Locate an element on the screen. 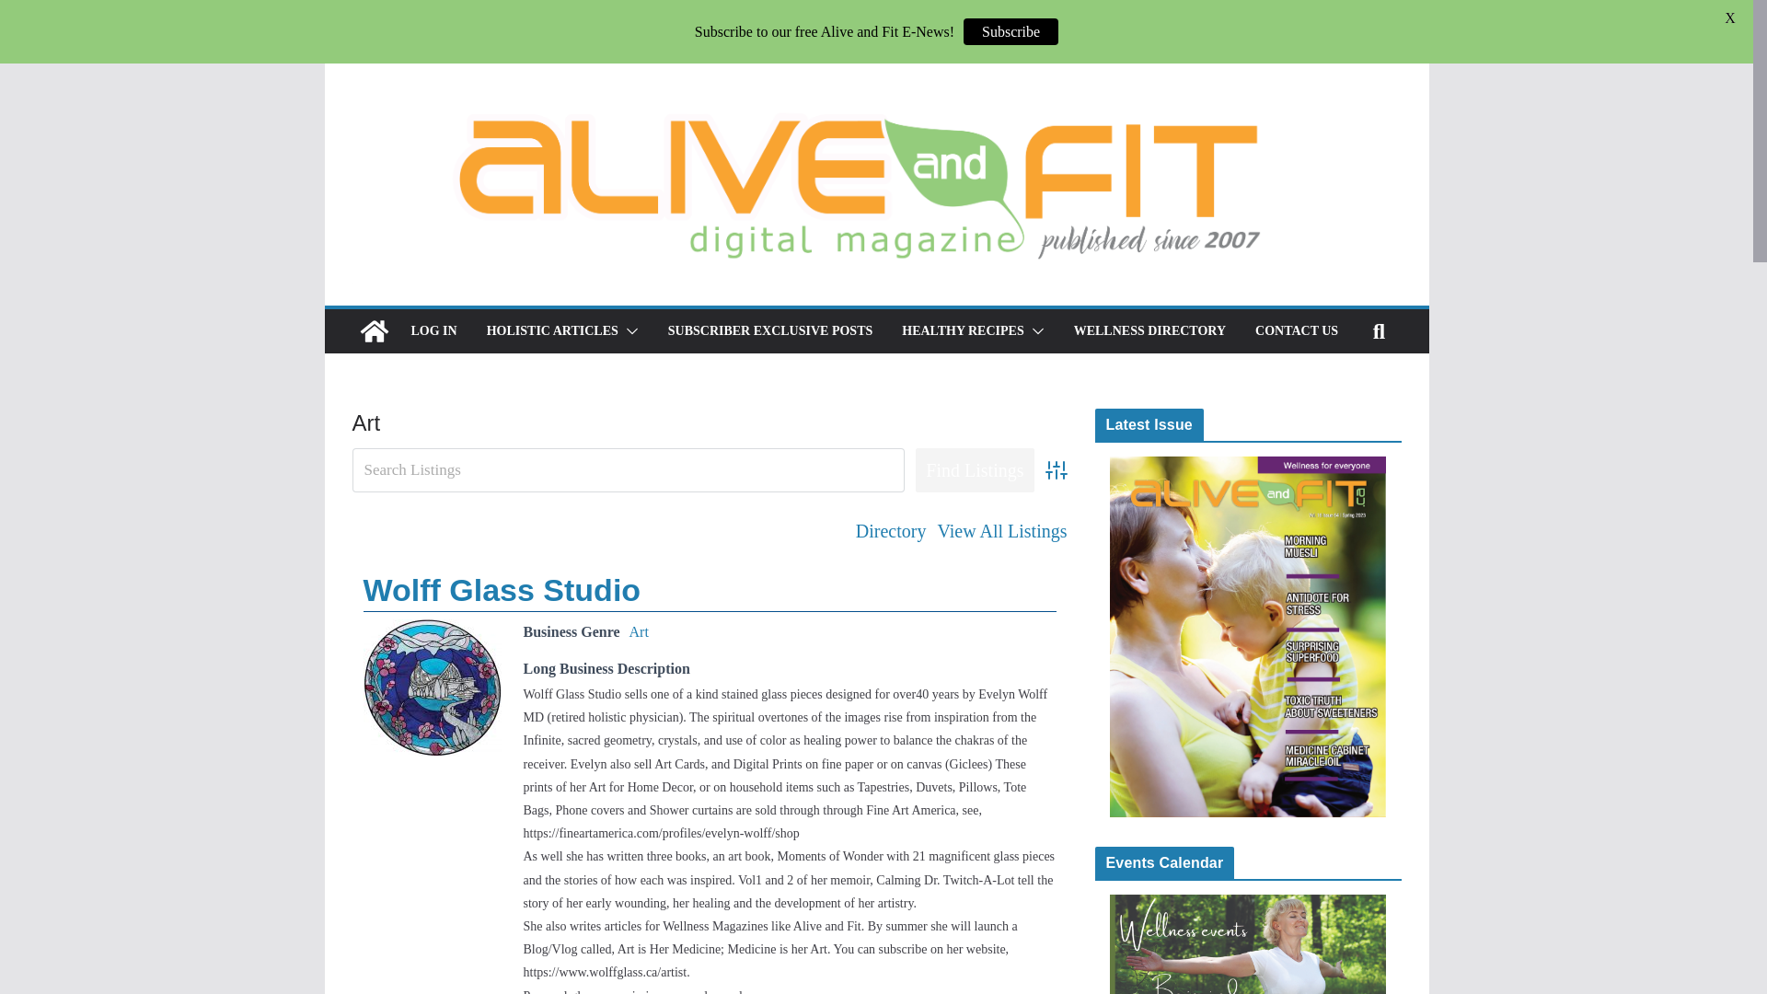 This screenshot has height=994, width=1767. Wolff Glass Studio is located at coordinates (501, 589).